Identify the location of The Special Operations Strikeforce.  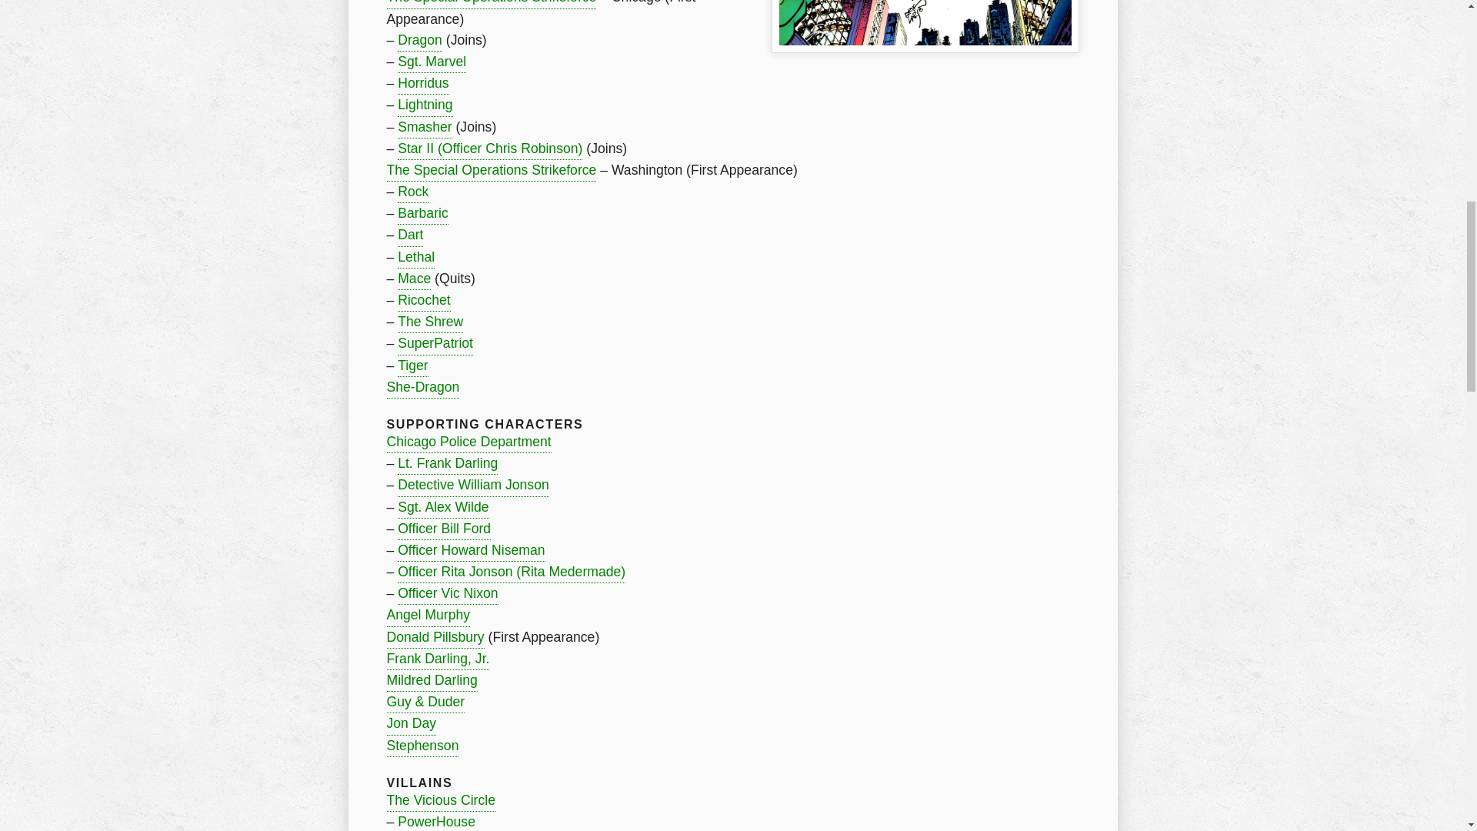
(491, 171).